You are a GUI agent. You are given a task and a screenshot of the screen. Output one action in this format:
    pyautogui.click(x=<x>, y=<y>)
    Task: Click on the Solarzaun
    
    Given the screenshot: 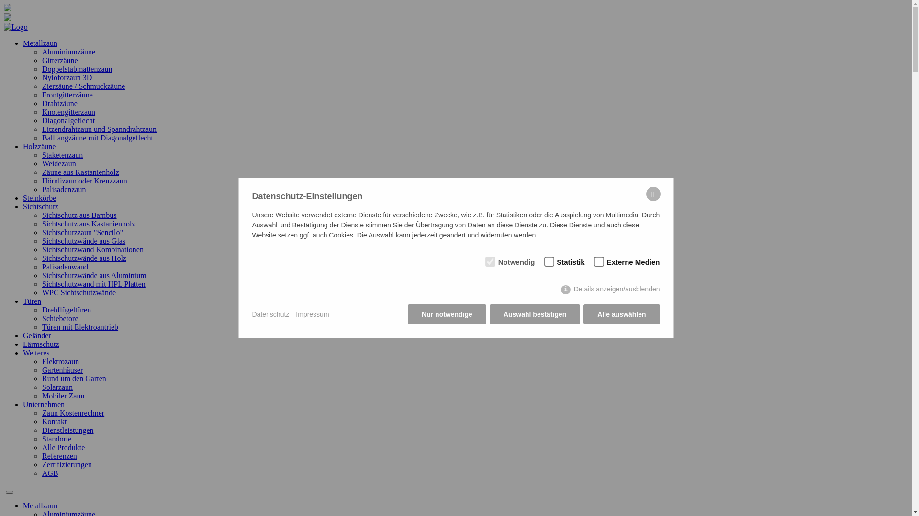 What is the action you would take?
    pyautogui.click(x=57, y=387)
    